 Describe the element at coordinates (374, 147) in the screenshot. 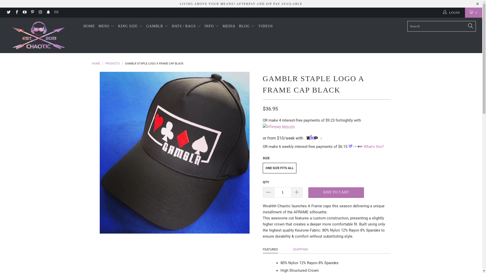

I see `What's this?` at that location.